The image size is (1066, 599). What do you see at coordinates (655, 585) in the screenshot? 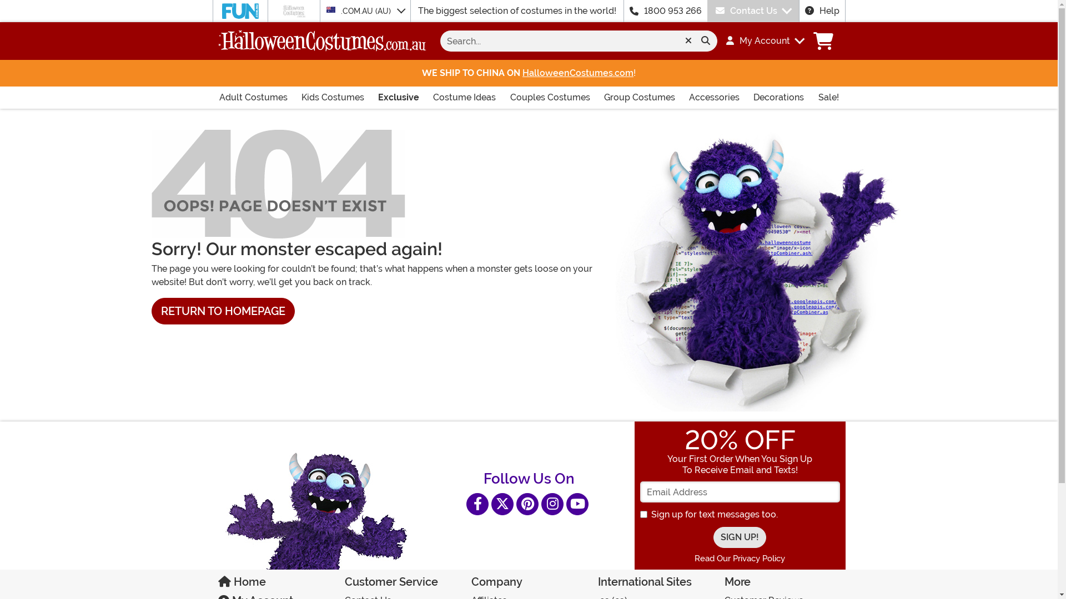
I see `International Sites` at bounding box center [655, 585].